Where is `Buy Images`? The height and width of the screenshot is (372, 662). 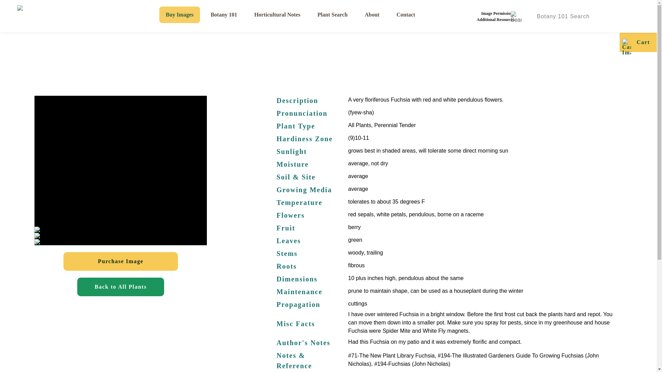
Buy Images is located at coordinates (180, 14).